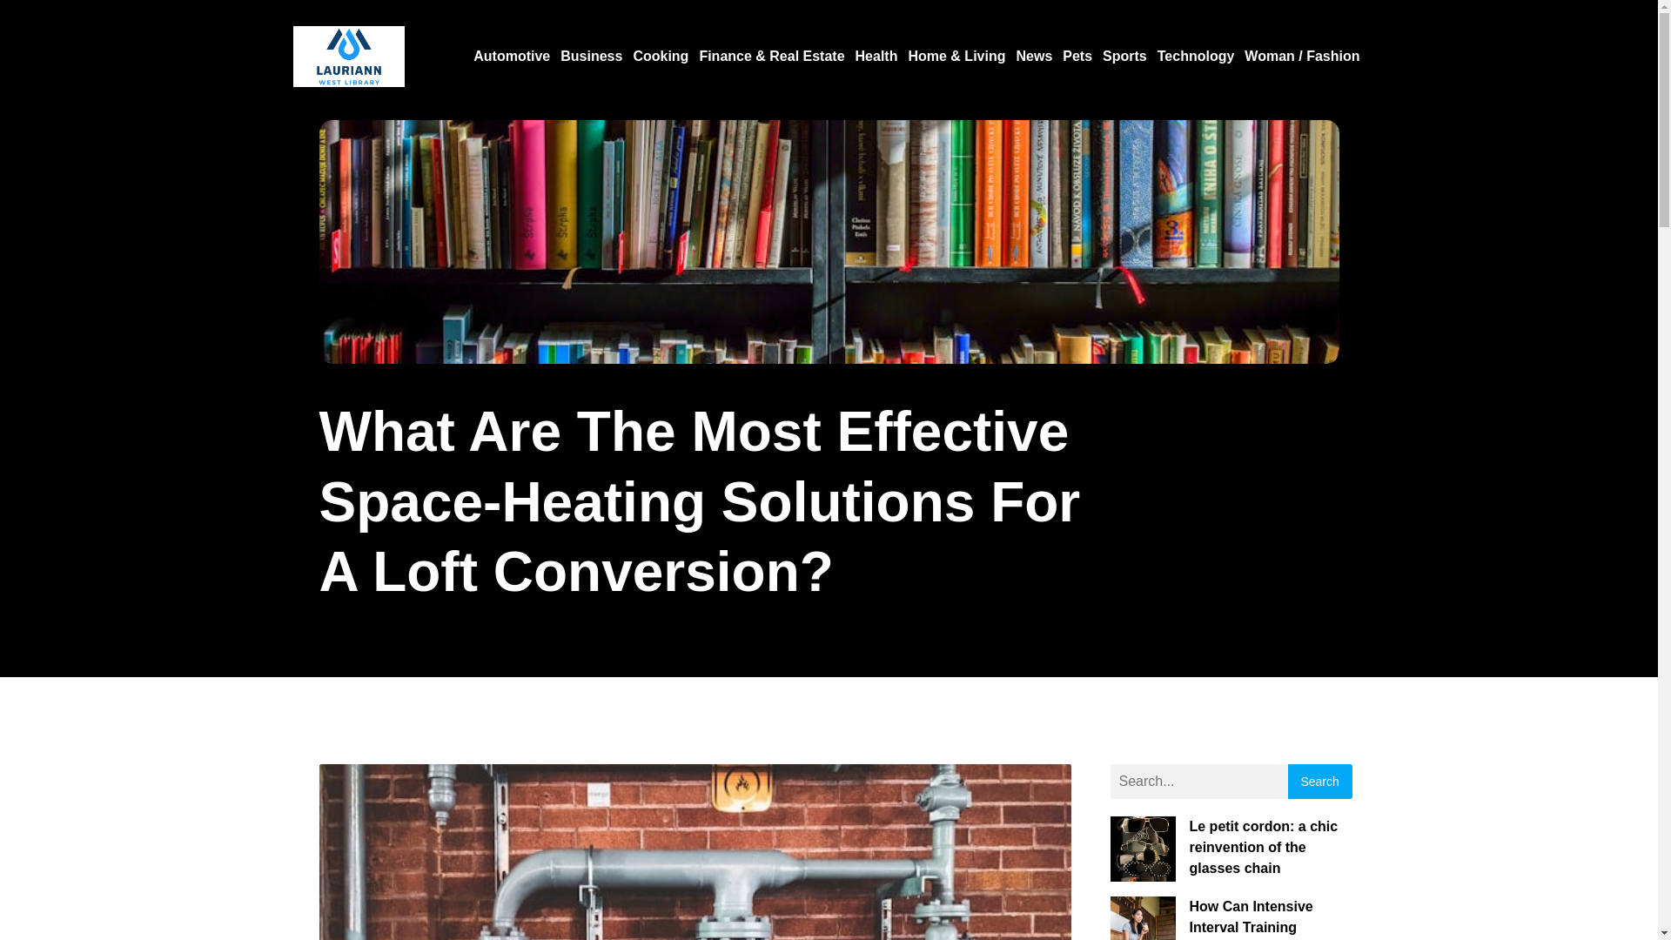 The image size is (1671, 940). I want to click on Search, so click(1319, 782).